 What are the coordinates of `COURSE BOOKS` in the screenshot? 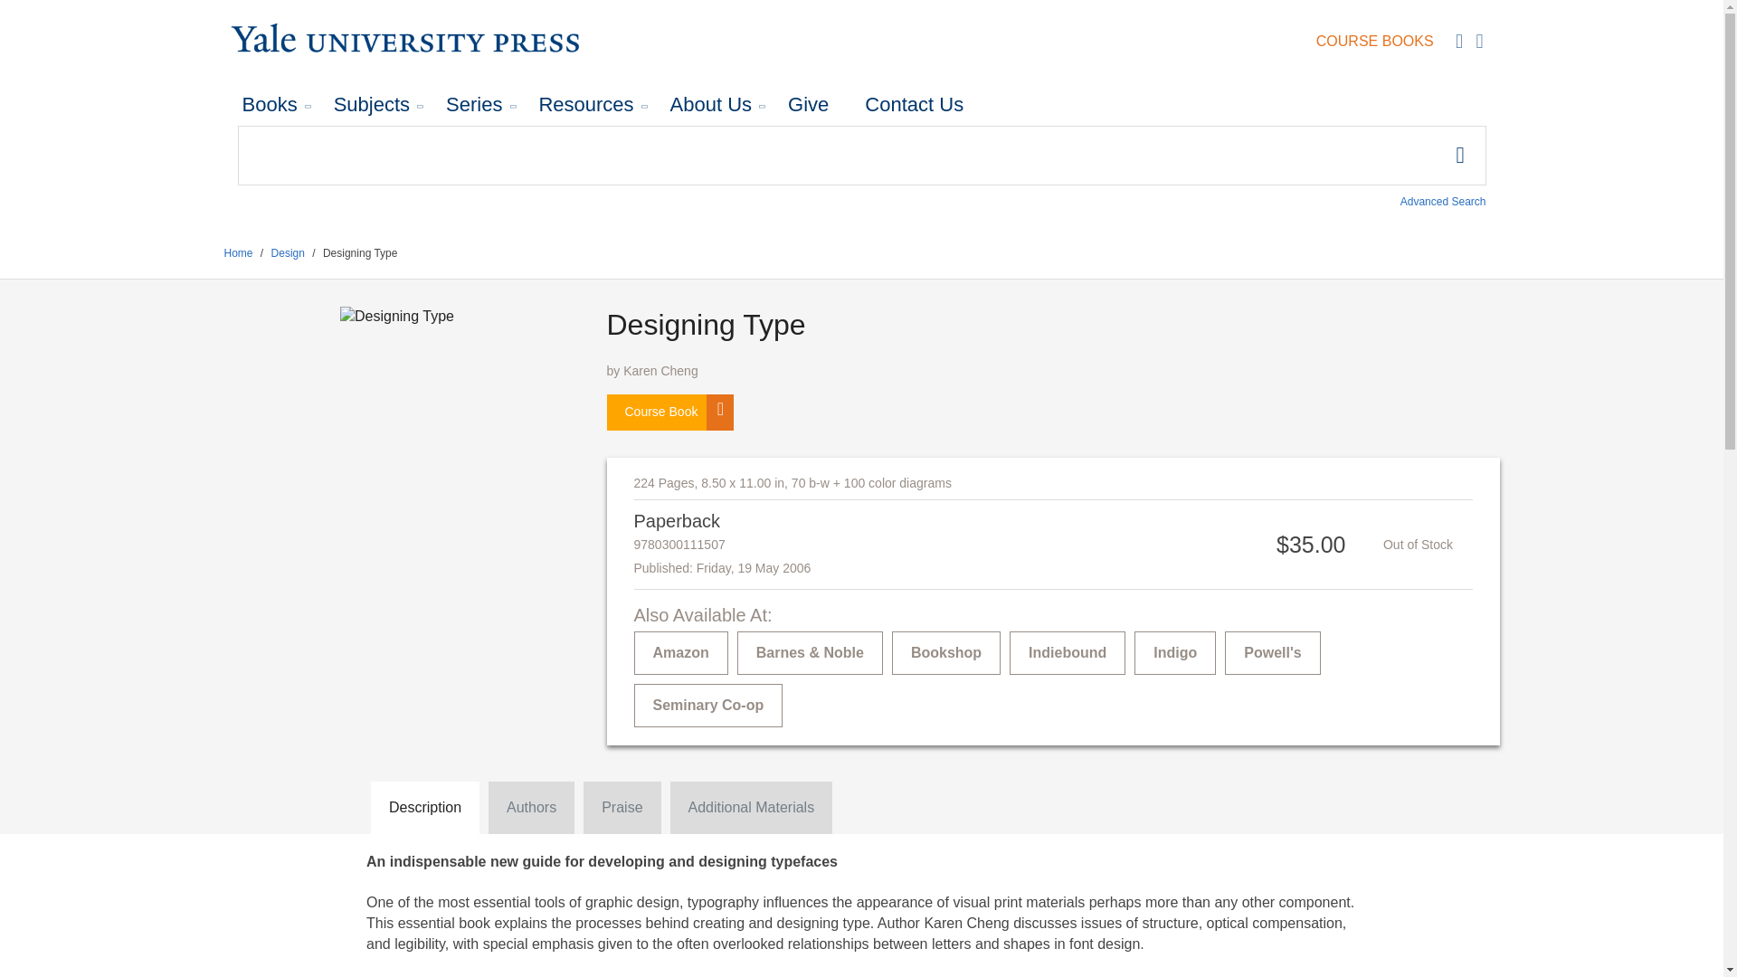 It's located at (1375, 42).